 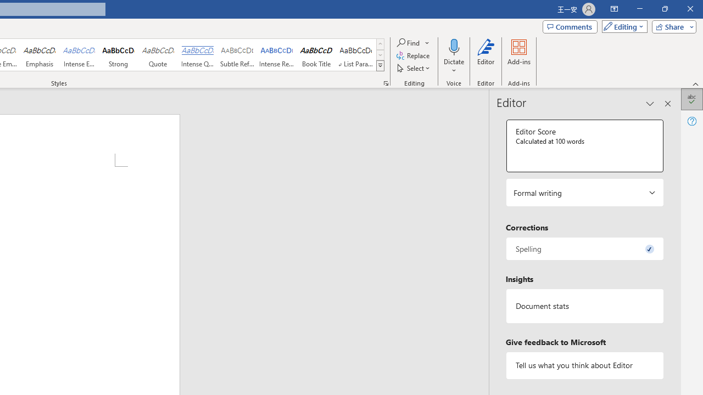 I want to click on Book Title, so click(x=316, y=55).